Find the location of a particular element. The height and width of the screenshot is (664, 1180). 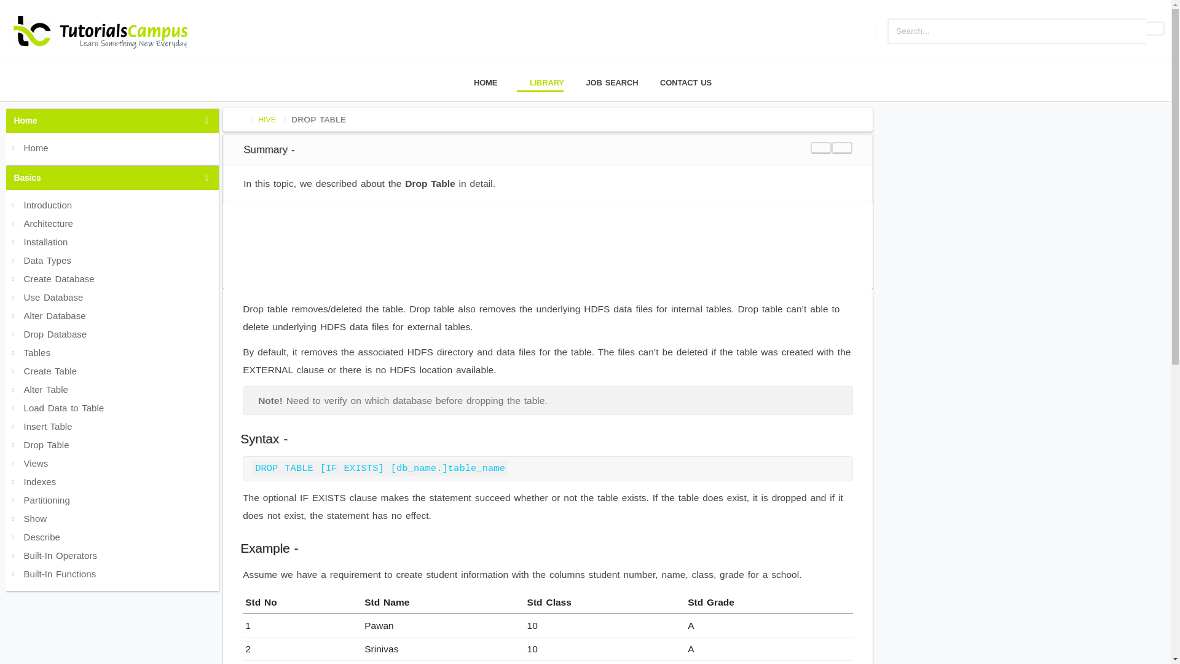

Alter Database is located at coordinates (112, 314).